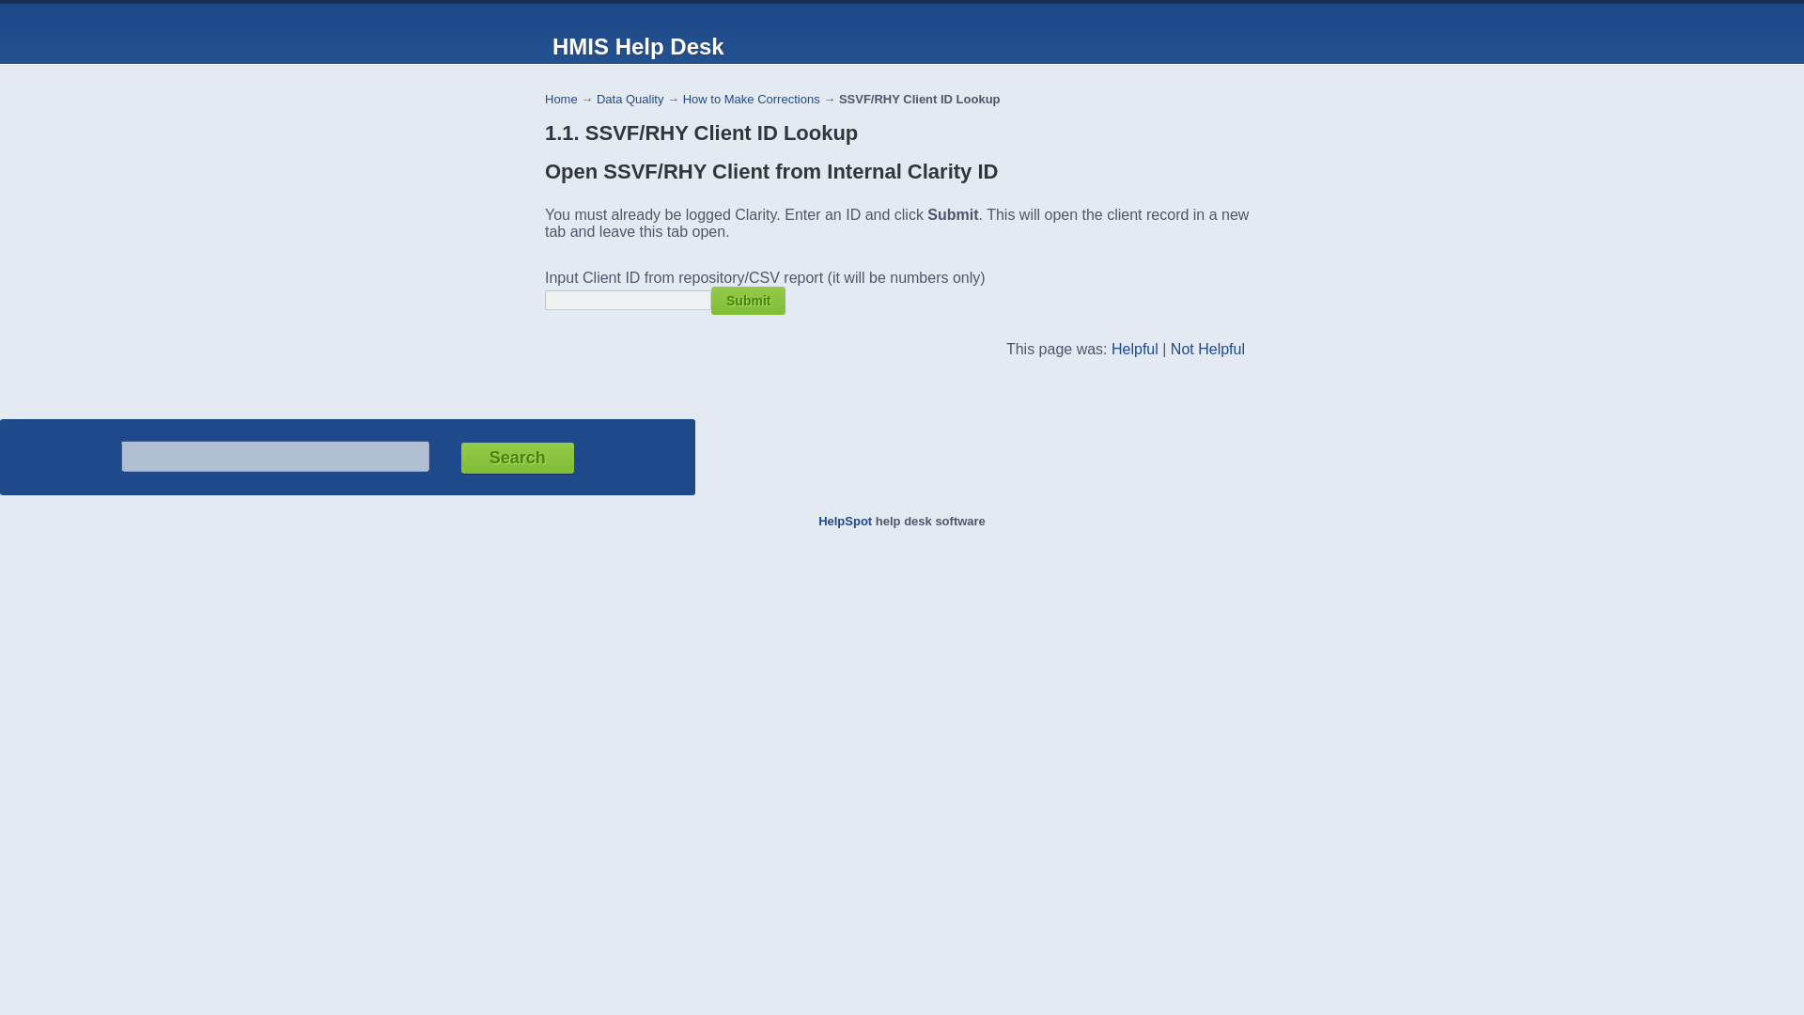 Image resolution: width=1804 pixels, height=1015 pixels. I want to click on Search, so click(517, 458).